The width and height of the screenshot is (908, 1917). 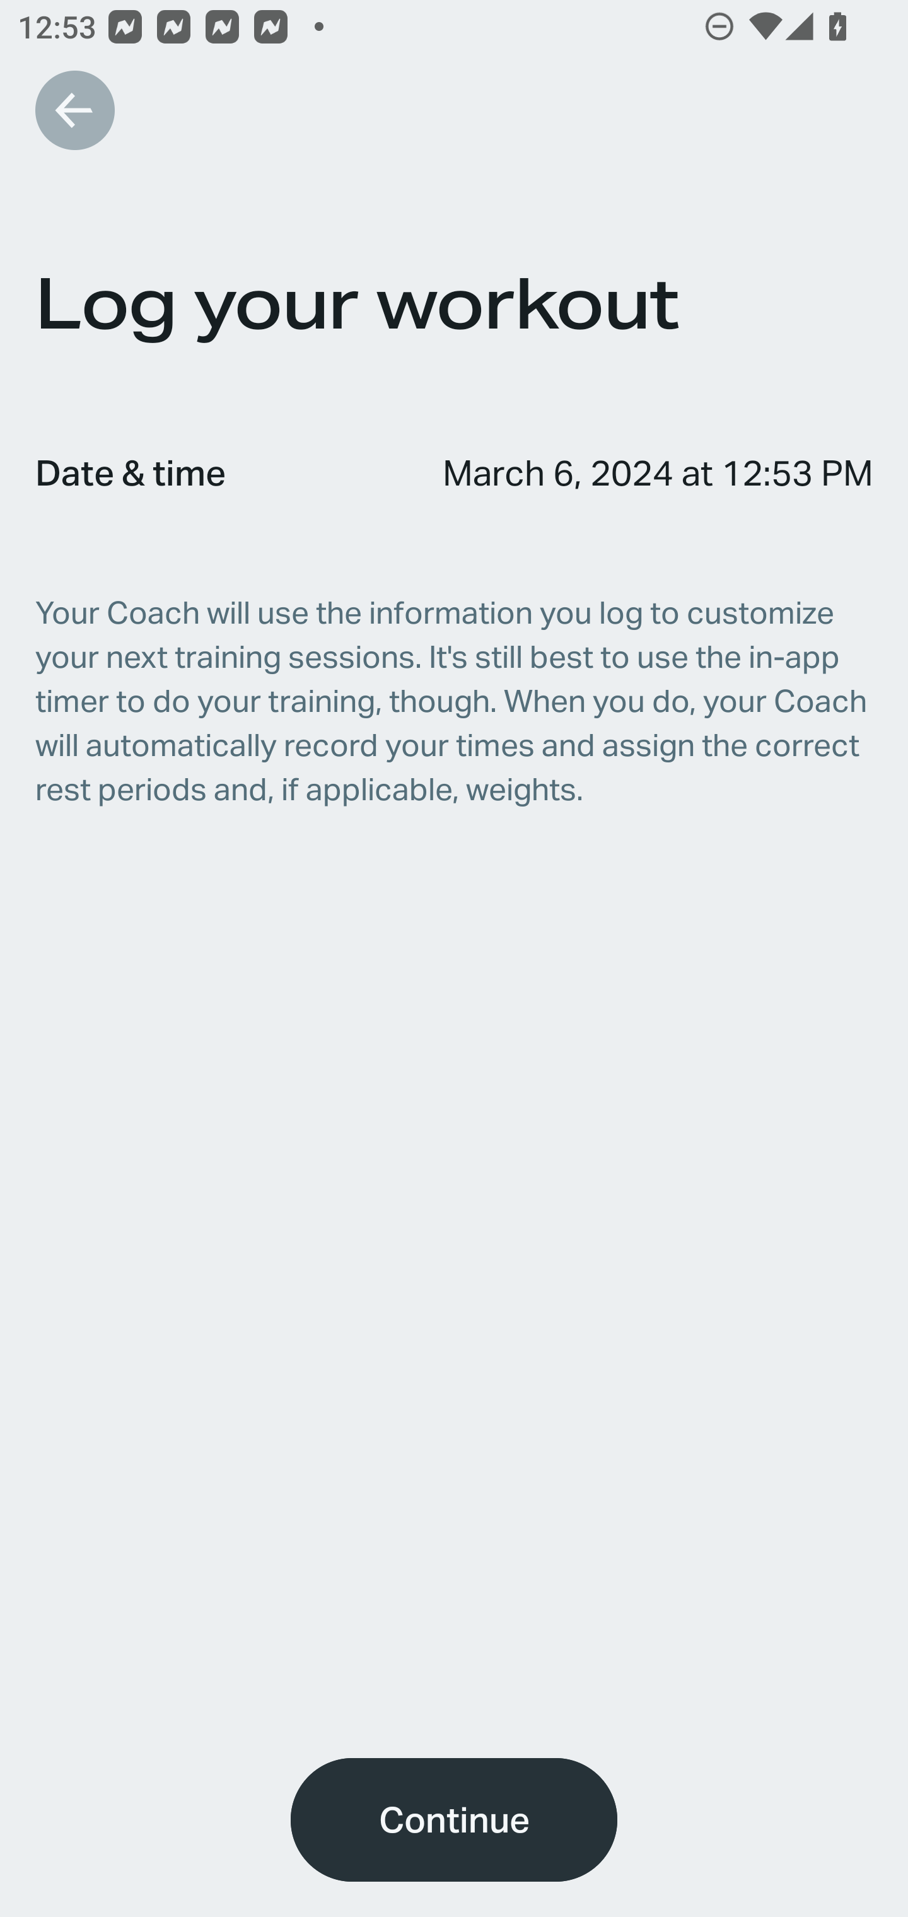 What do you see at coordinates (74, 110) in the screenshot?
I see `Go back` at bounding box center [74, 110].